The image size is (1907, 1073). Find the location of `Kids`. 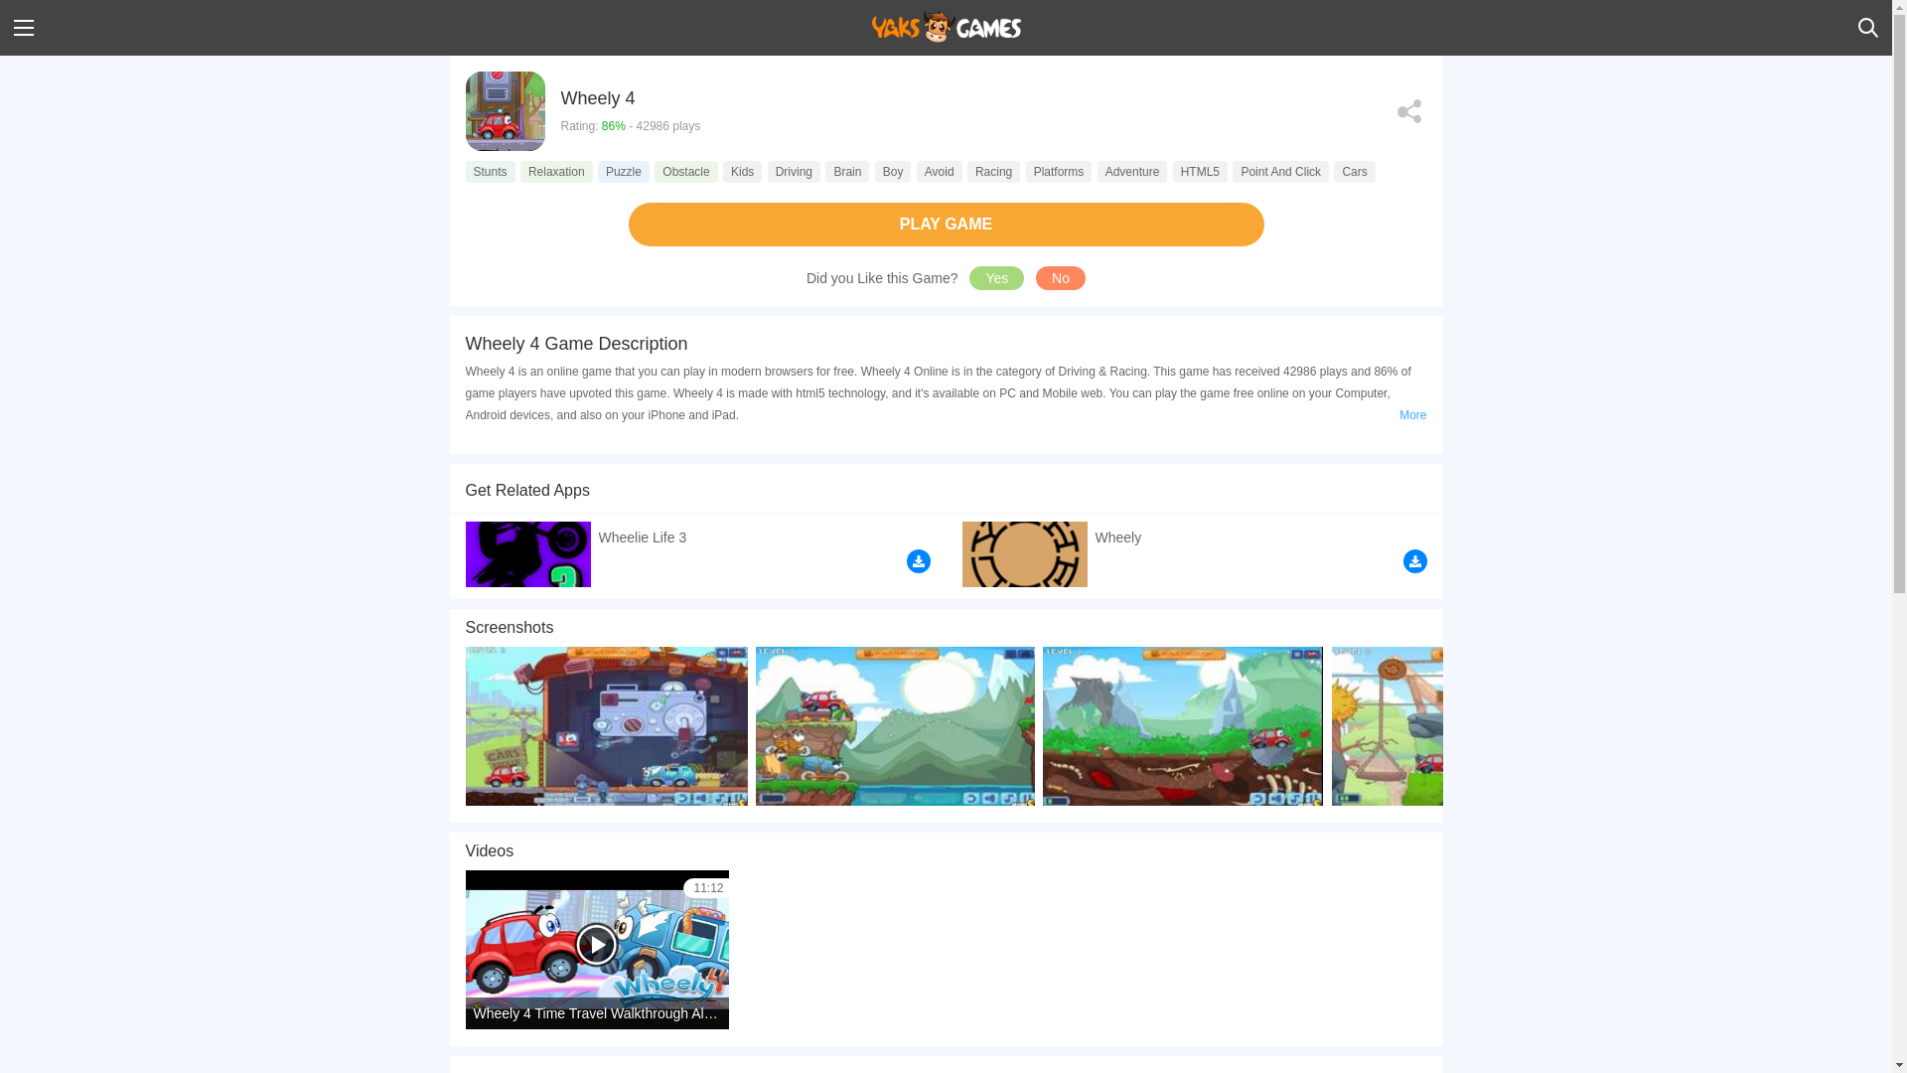

Kids is located at coordinates (741, 171).